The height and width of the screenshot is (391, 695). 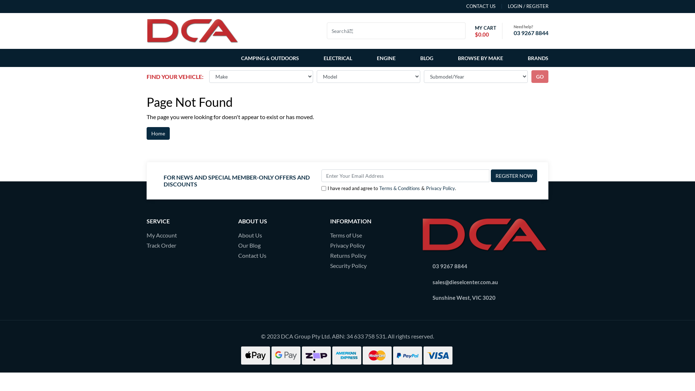 What do you see at coordinates (514, 176) in the screenshot?
I see `REGISTER NOW` at bounding box center [514, 176].